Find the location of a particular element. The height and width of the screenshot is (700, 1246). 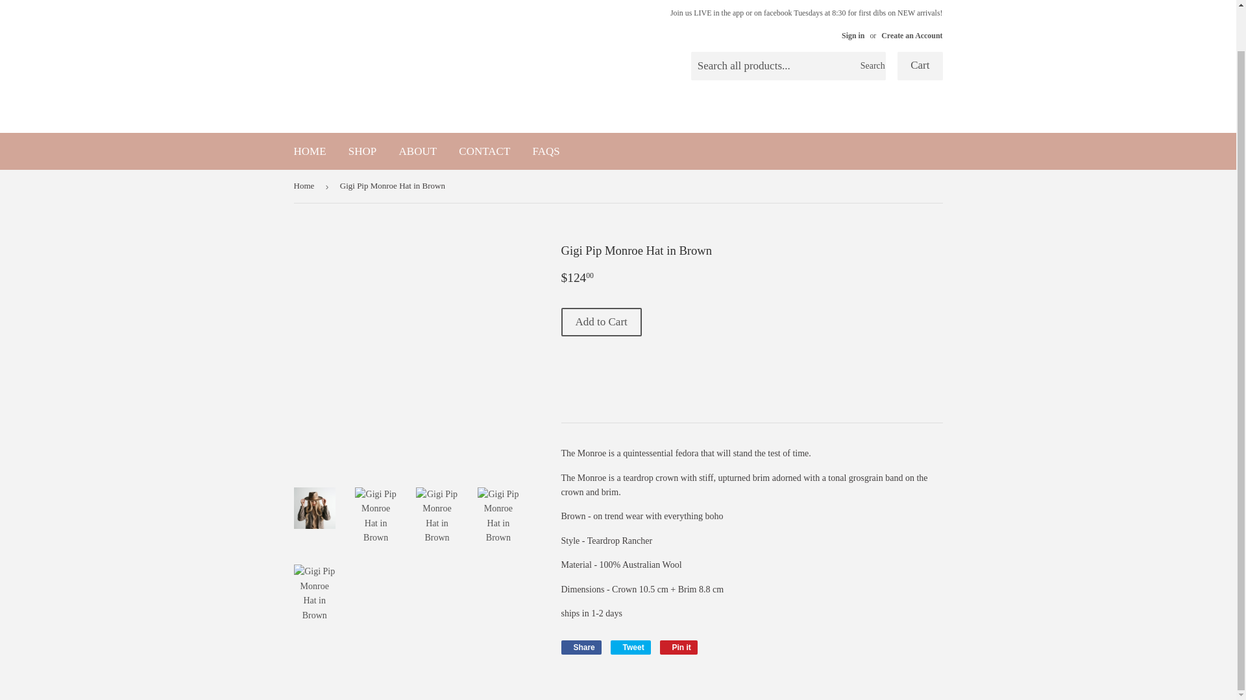

SHOP is located at coordinates (362, 152).